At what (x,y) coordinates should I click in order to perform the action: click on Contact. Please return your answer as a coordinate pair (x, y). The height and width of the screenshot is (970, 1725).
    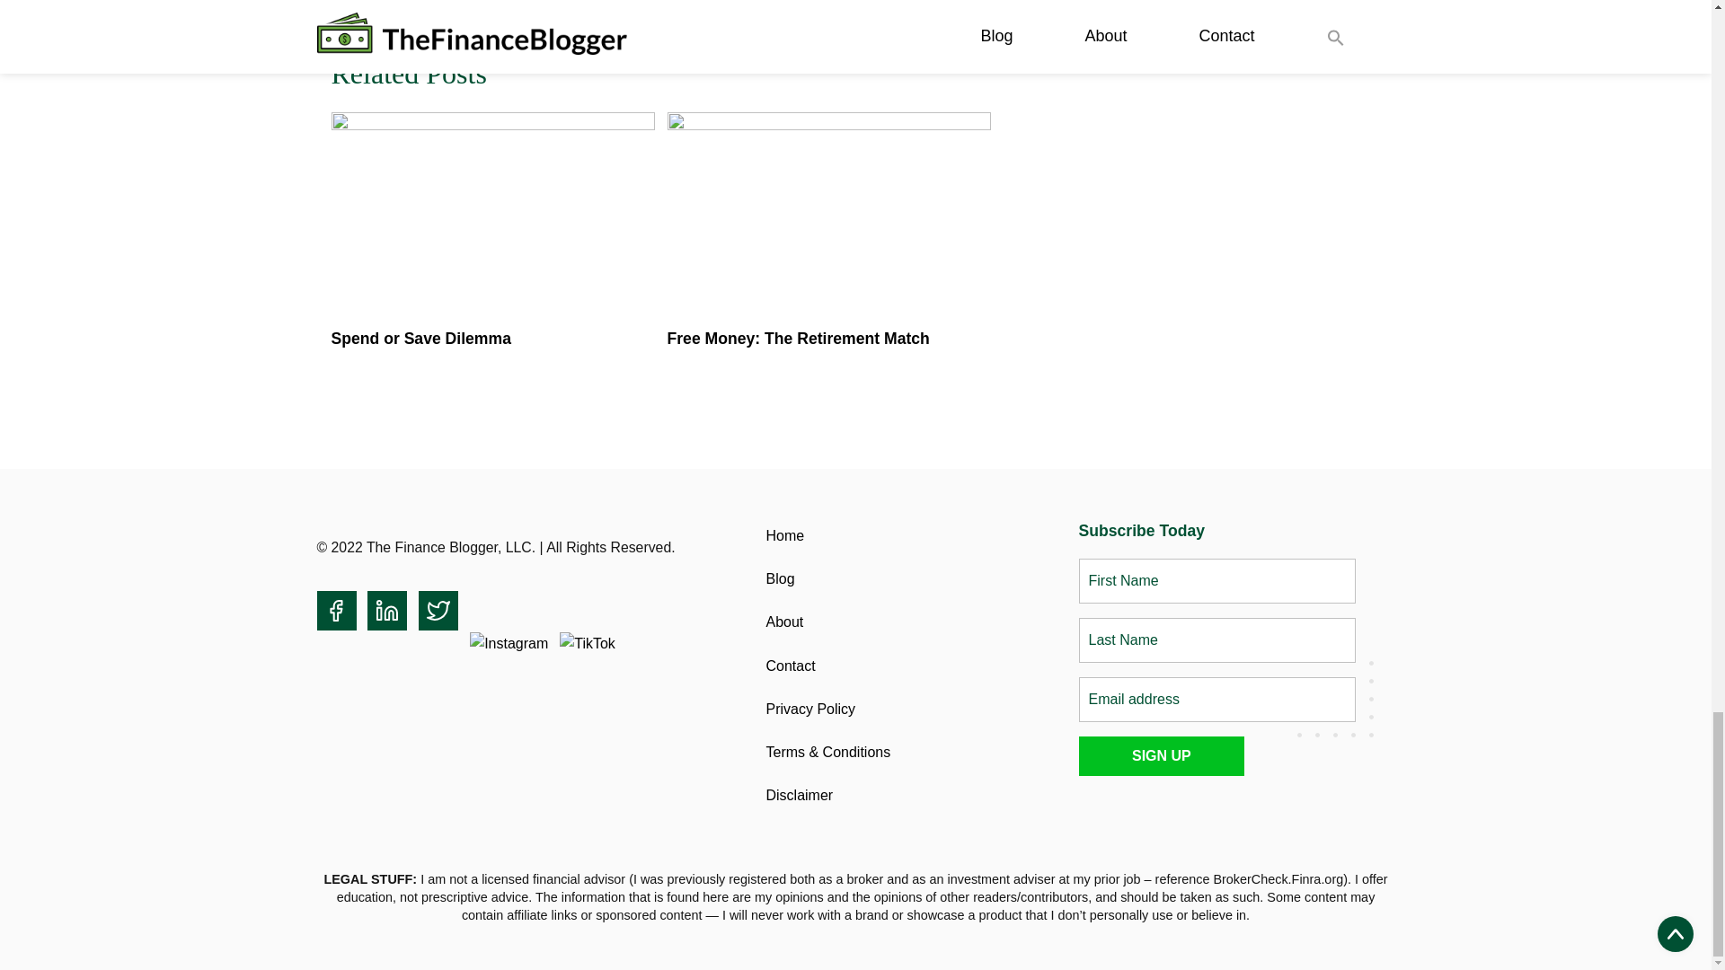
    Looking at the image, I should click on (790, 666).